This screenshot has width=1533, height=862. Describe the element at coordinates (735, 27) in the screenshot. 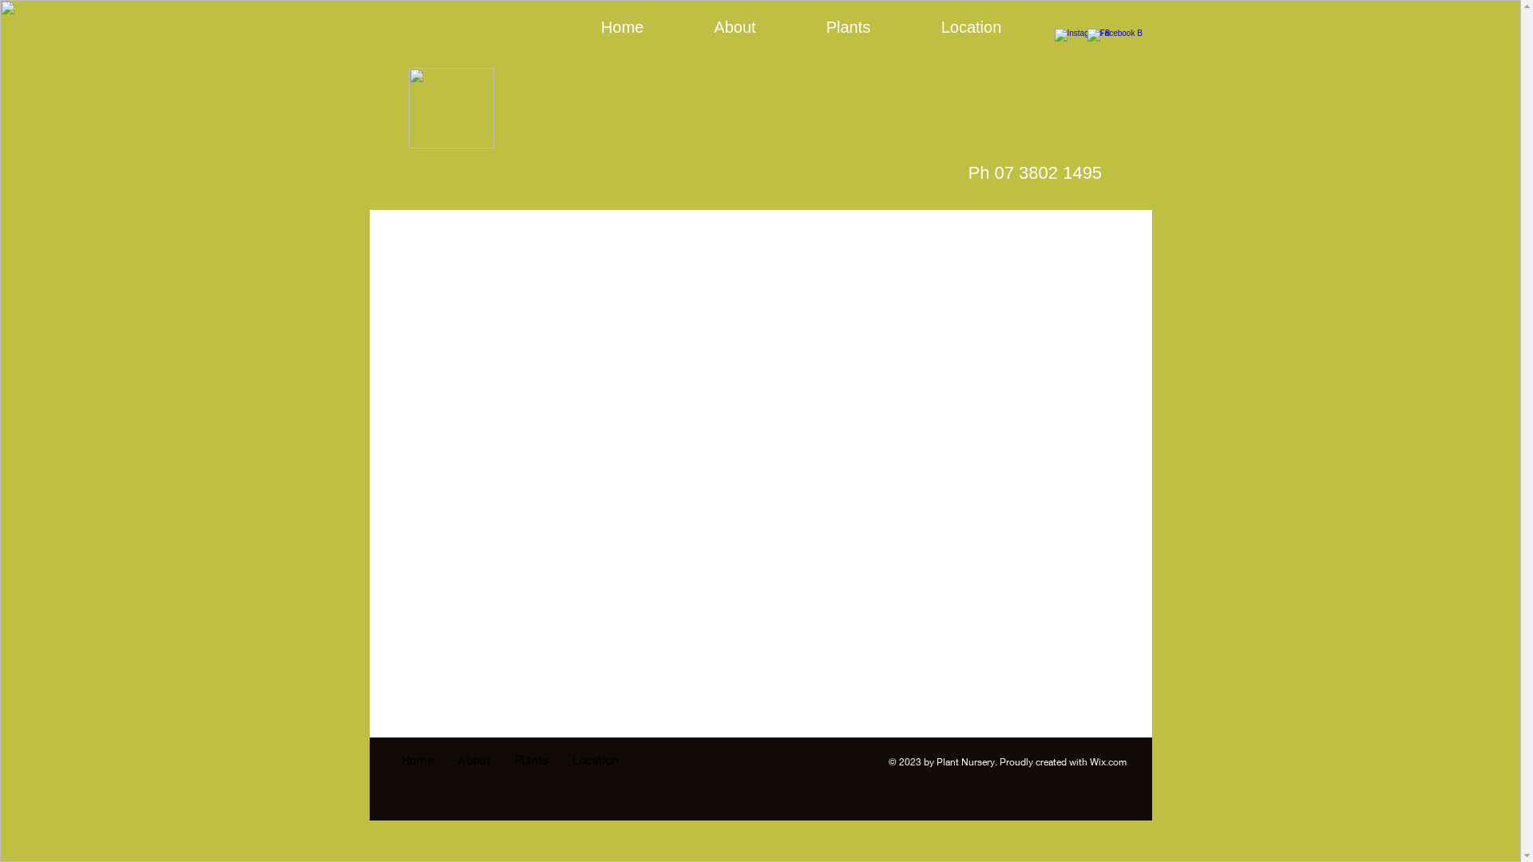

I see `About` at that location.